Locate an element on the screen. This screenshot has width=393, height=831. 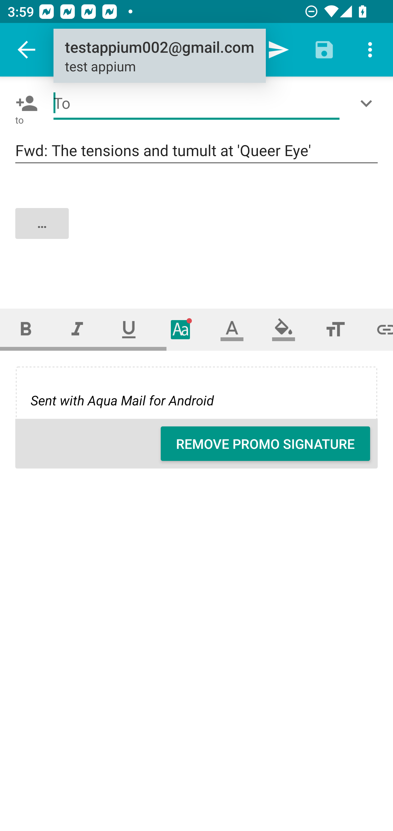
testappium002@gmail.com test appium is located at coordinates (159, 56).